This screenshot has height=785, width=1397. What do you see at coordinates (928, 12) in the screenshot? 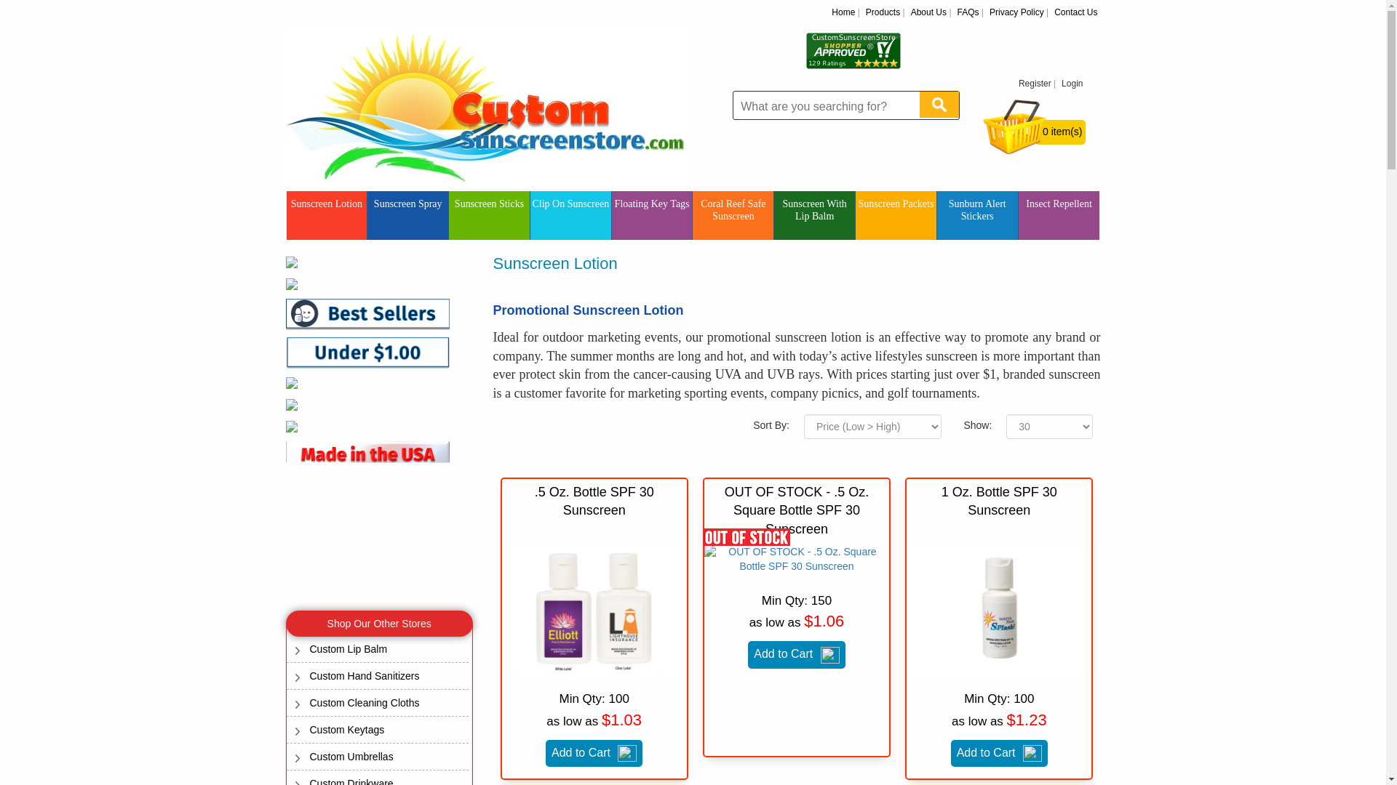
I see `About Us` at bounding box center [928, 12].